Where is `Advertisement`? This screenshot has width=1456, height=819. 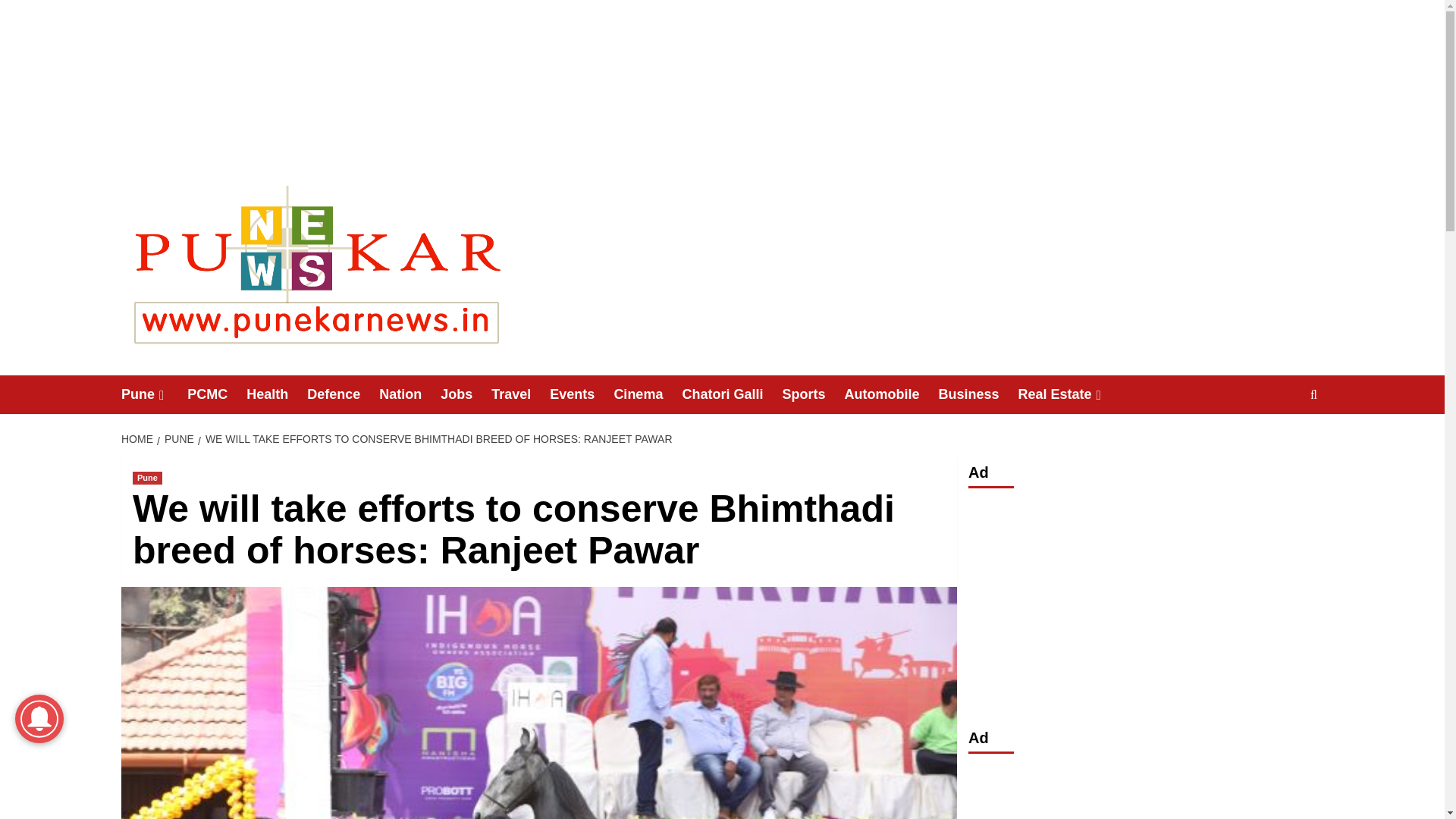
Advertisement is located at coordinates (1145, 604).